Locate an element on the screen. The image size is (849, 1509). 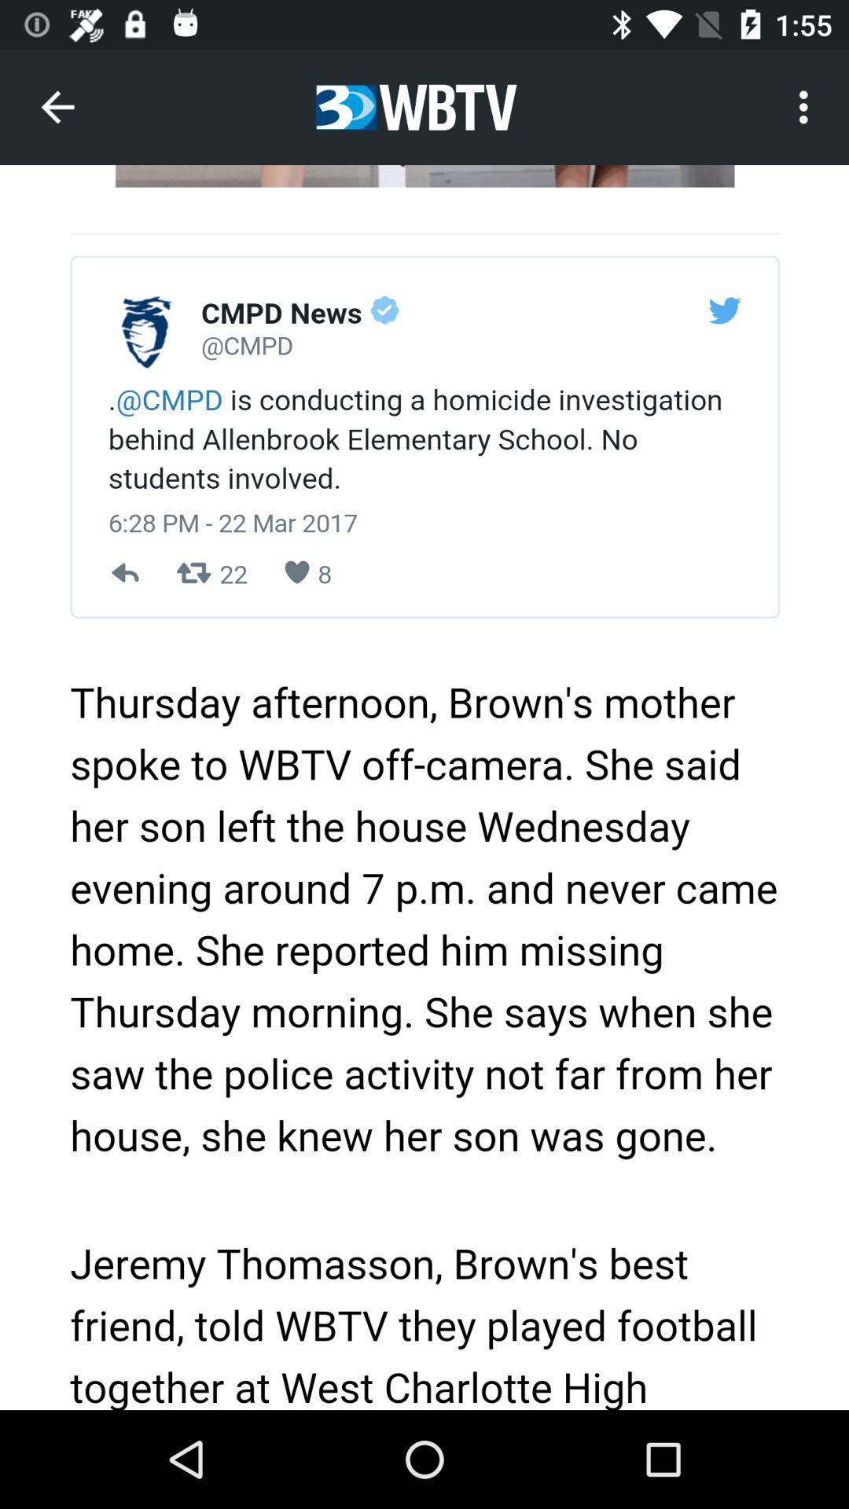
file option is located at coordinates (424, 788).